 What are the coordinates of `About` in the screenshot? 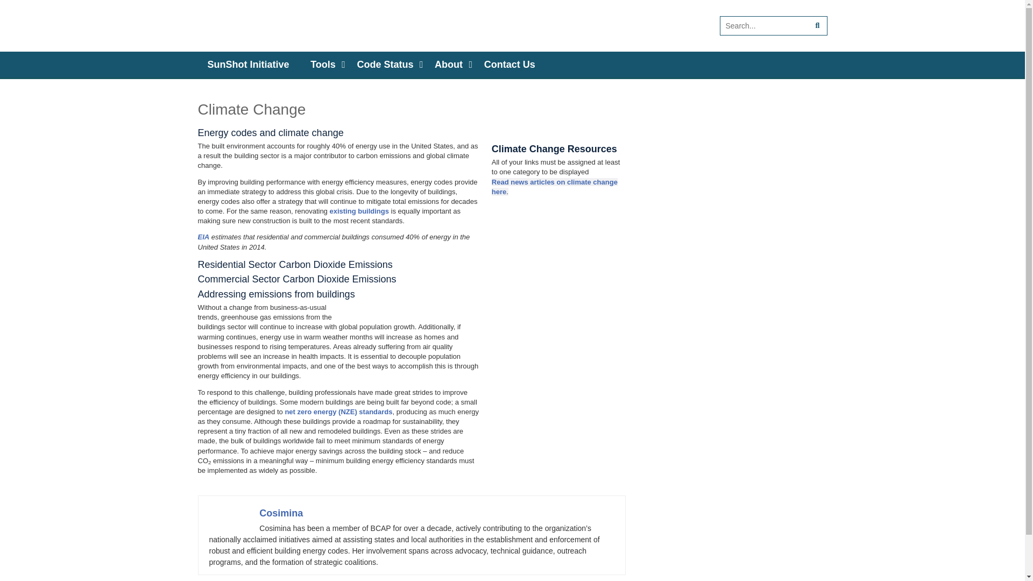 It's located at (448, 65).